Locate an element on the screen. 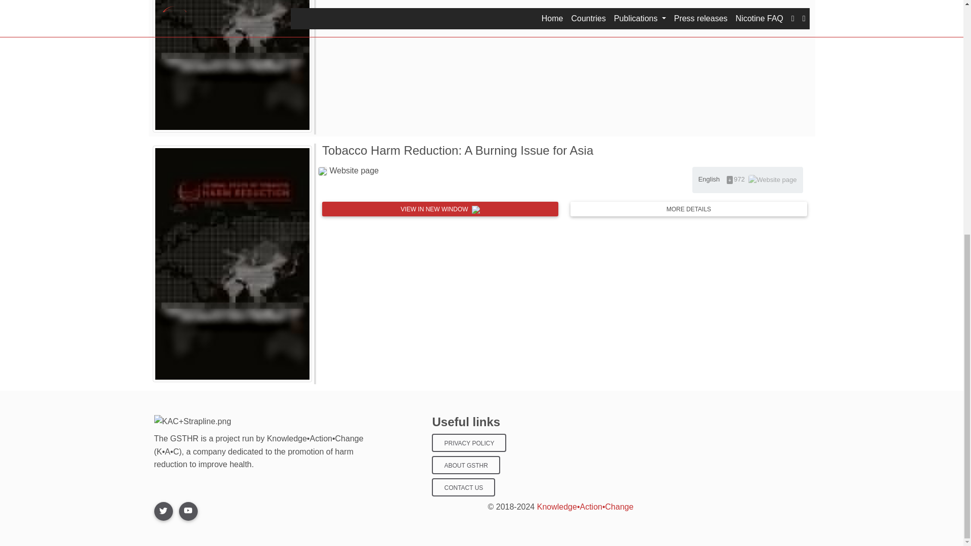  Twitter is located at coordinates (163, 511).